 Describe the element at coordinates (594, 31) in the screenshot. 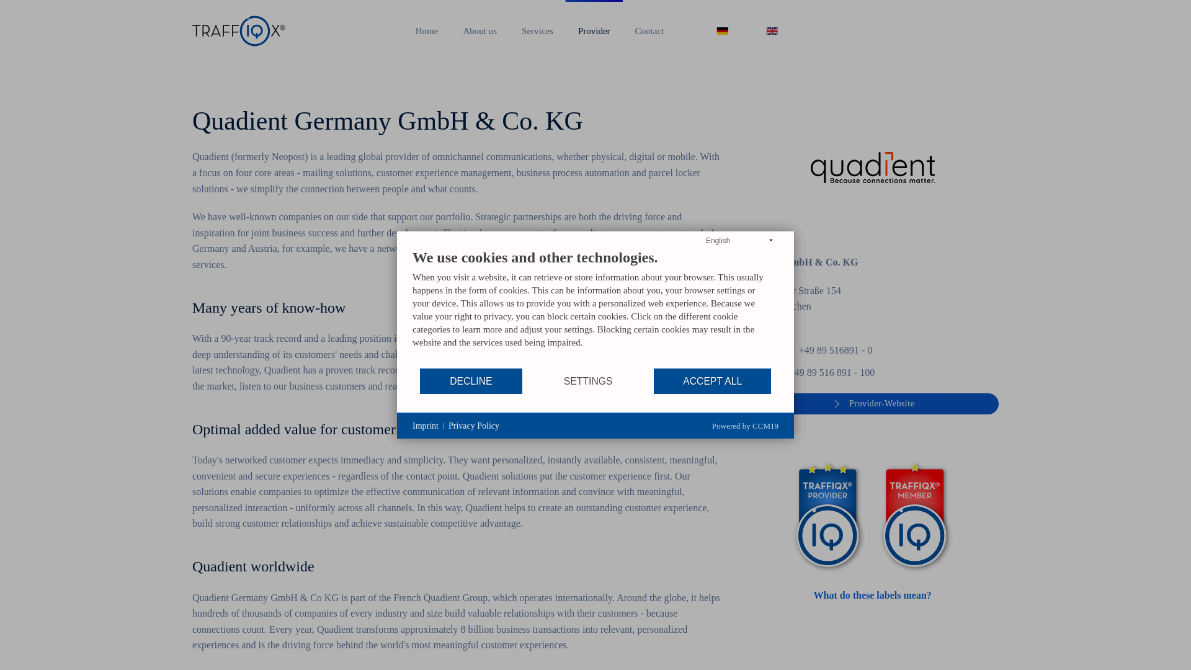

I see `Provider` at that location.